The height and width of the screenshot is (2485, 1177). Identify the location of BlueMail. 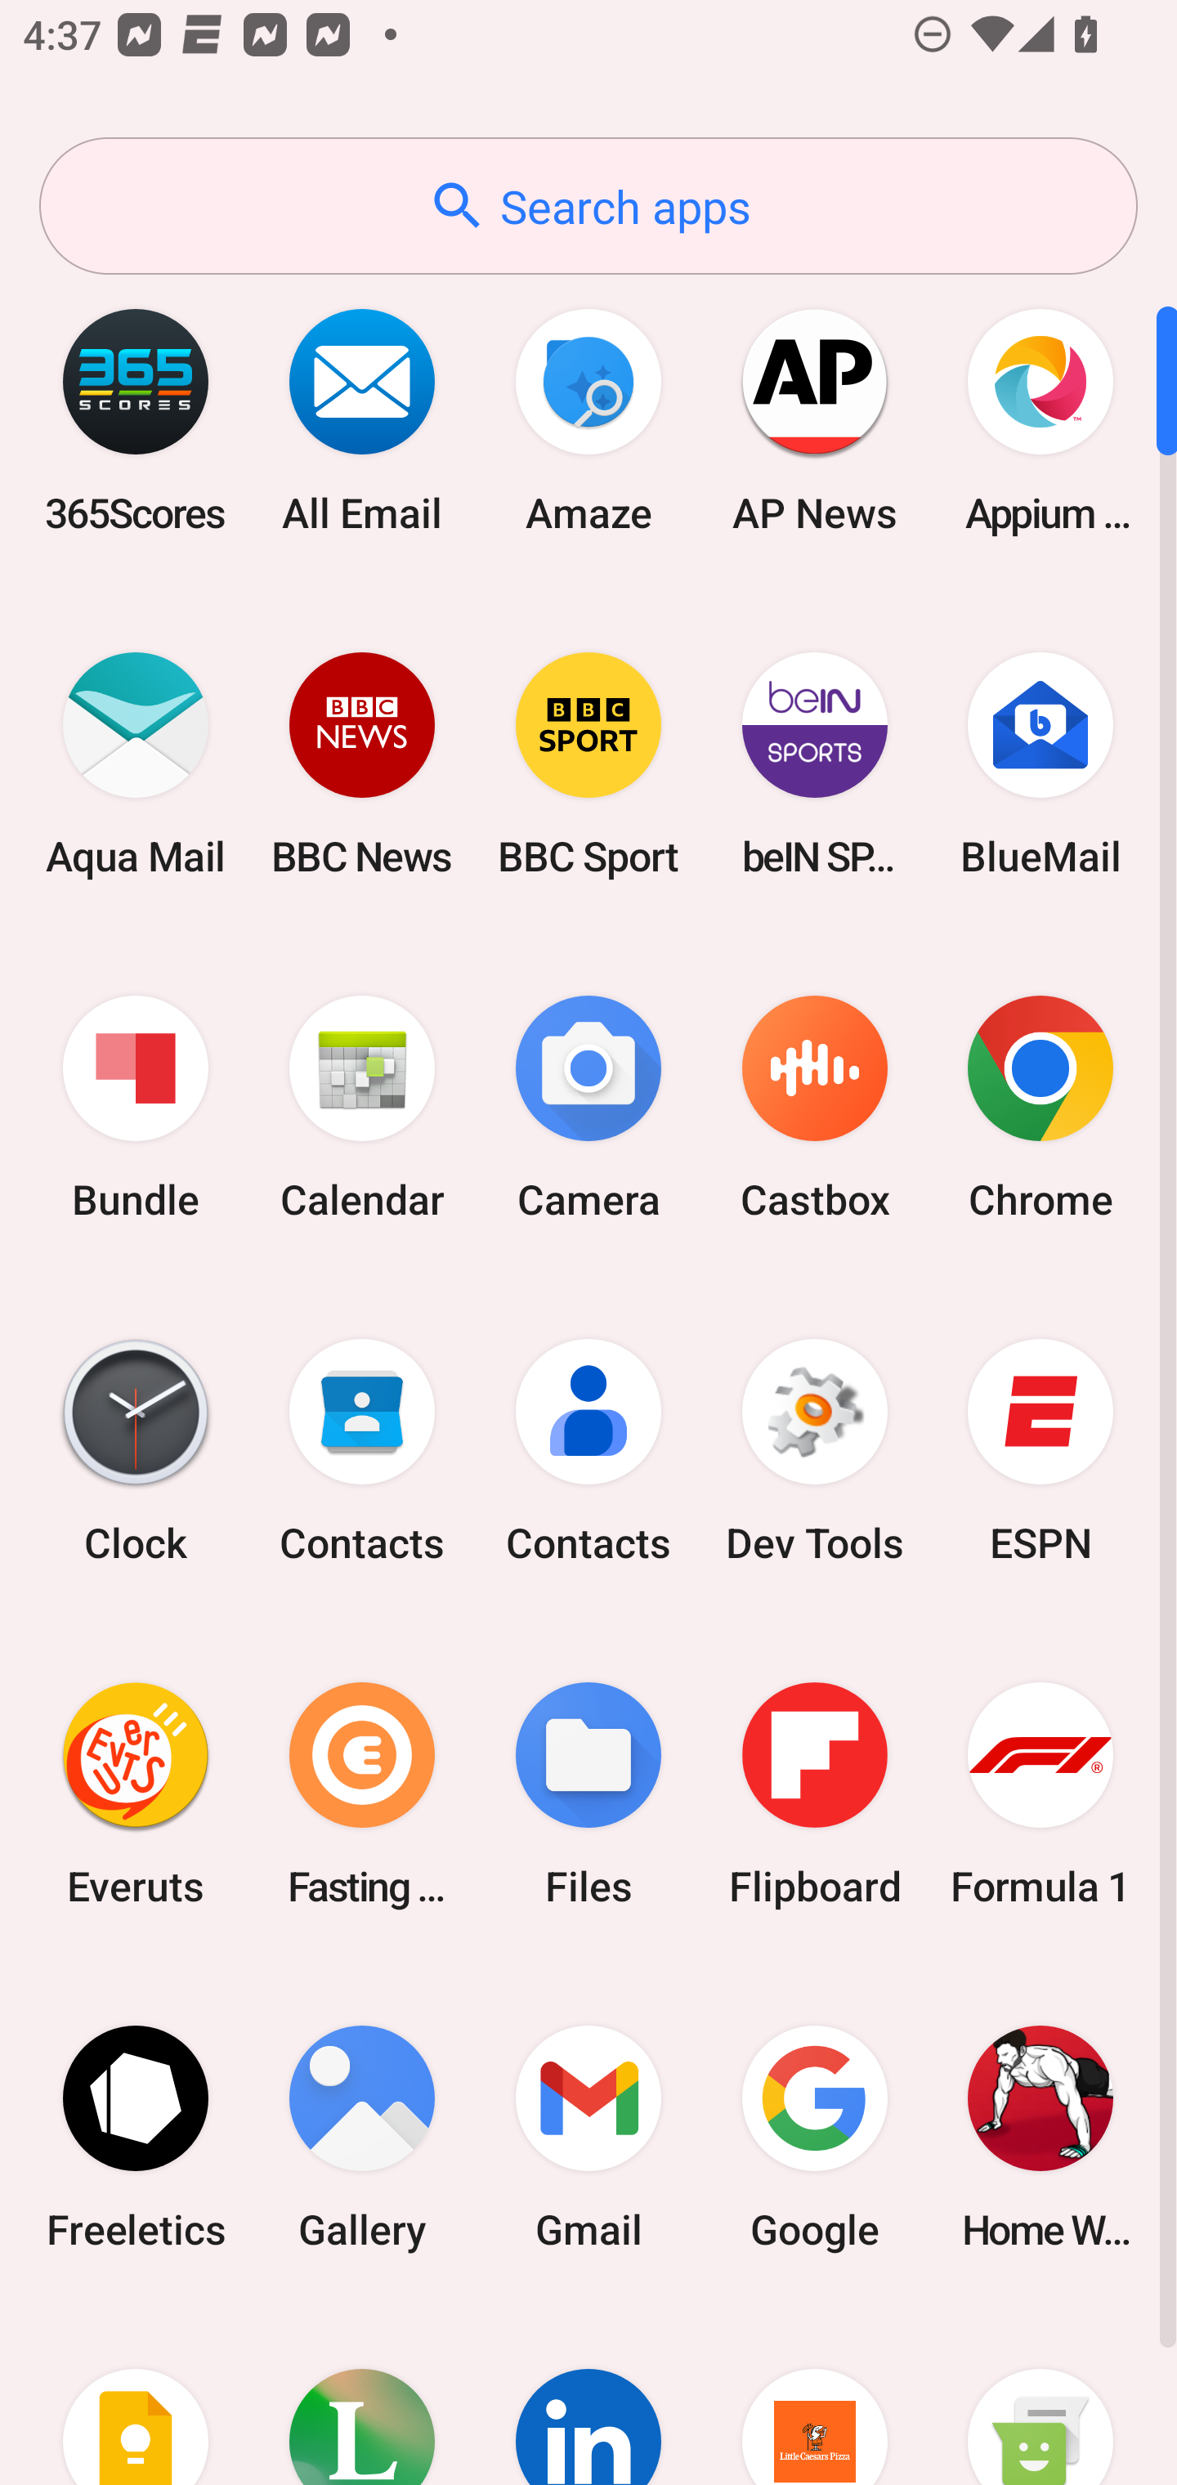
(1041, 763).